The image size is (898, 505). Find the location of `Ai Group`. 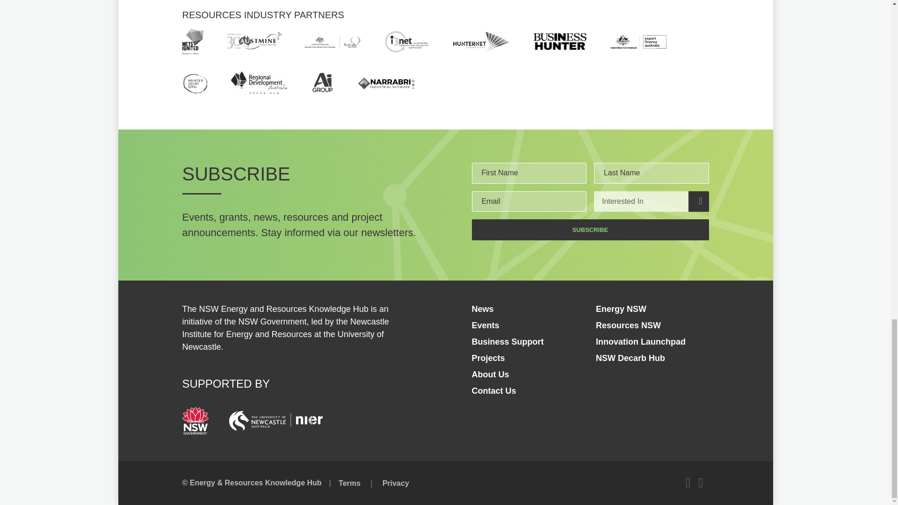

Ai Group is located at coordinates (323, 83).